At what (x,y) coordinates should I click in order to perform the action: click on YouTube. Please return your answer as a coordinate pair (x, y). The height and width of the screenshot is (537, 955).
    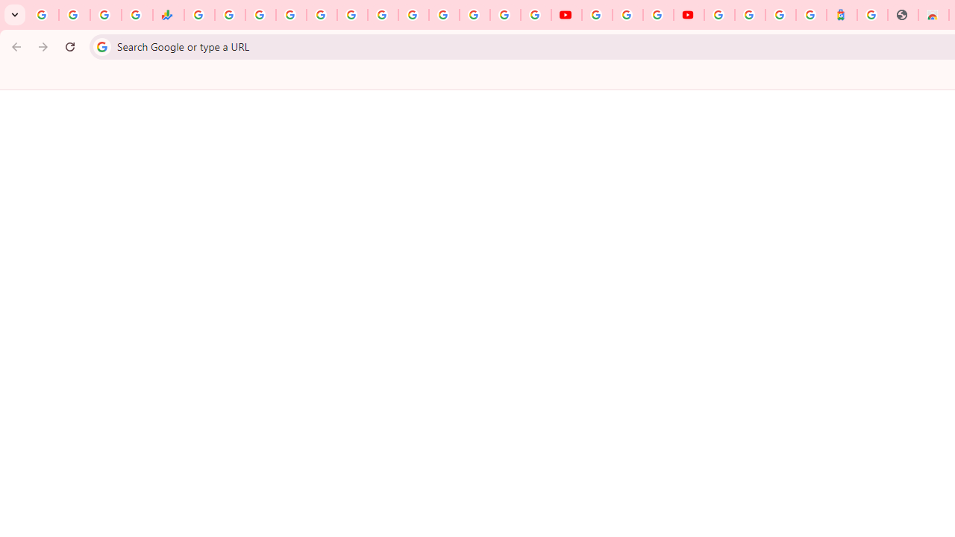
    Looking at the image, I should click on (566, 15).